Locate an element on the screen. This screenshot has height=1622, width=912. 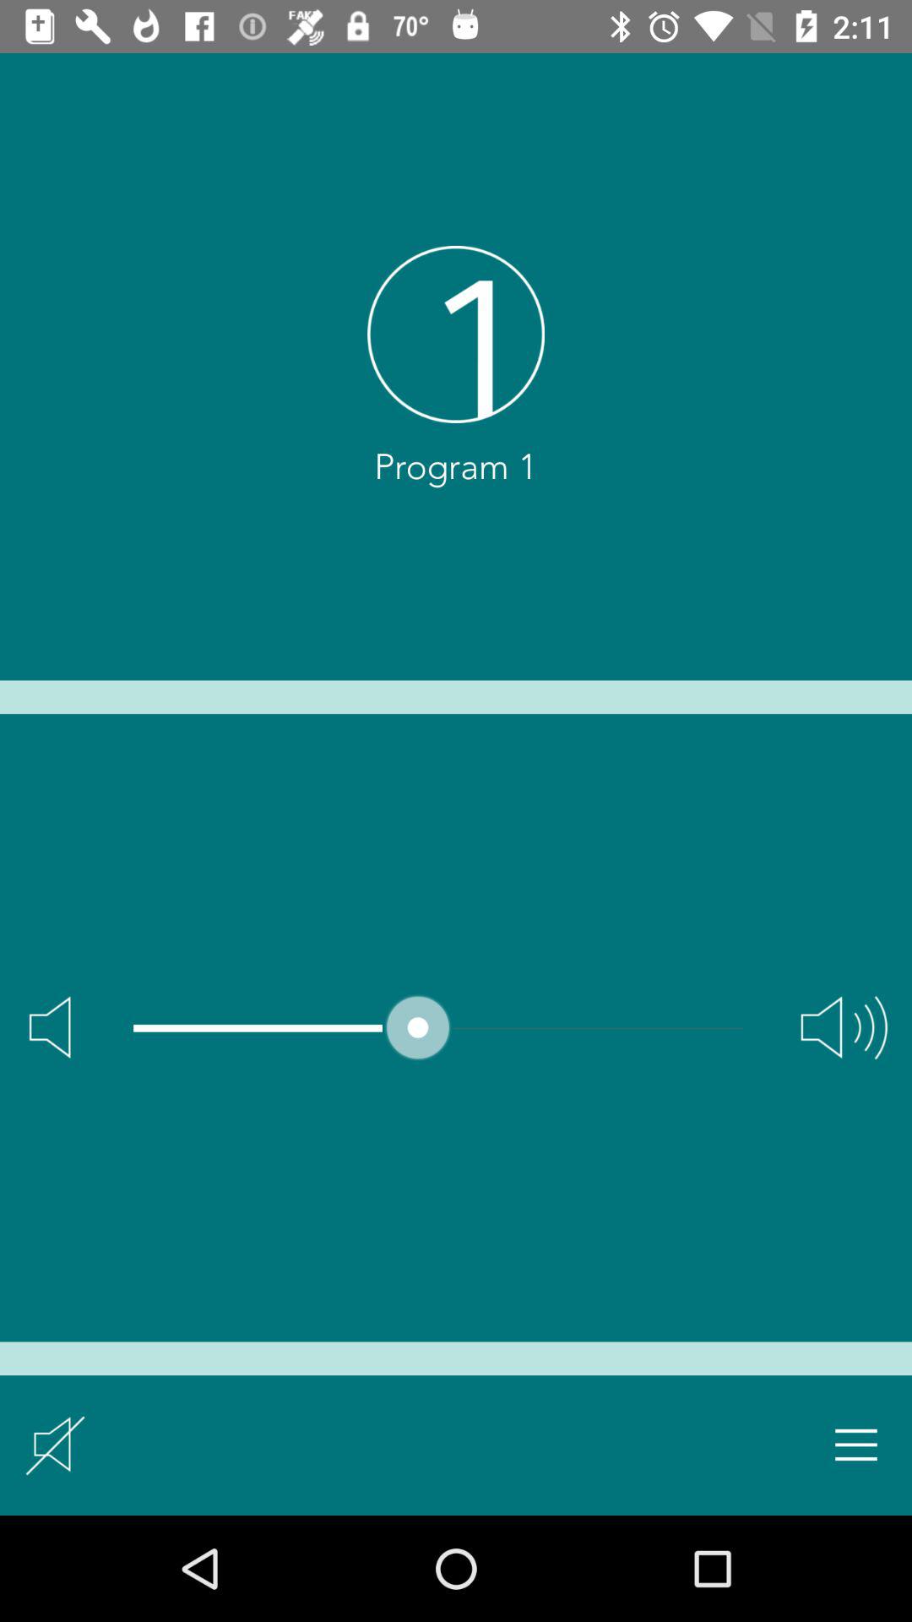
turn on icon at the bottom left corner is located at coordinates (56, 1445).